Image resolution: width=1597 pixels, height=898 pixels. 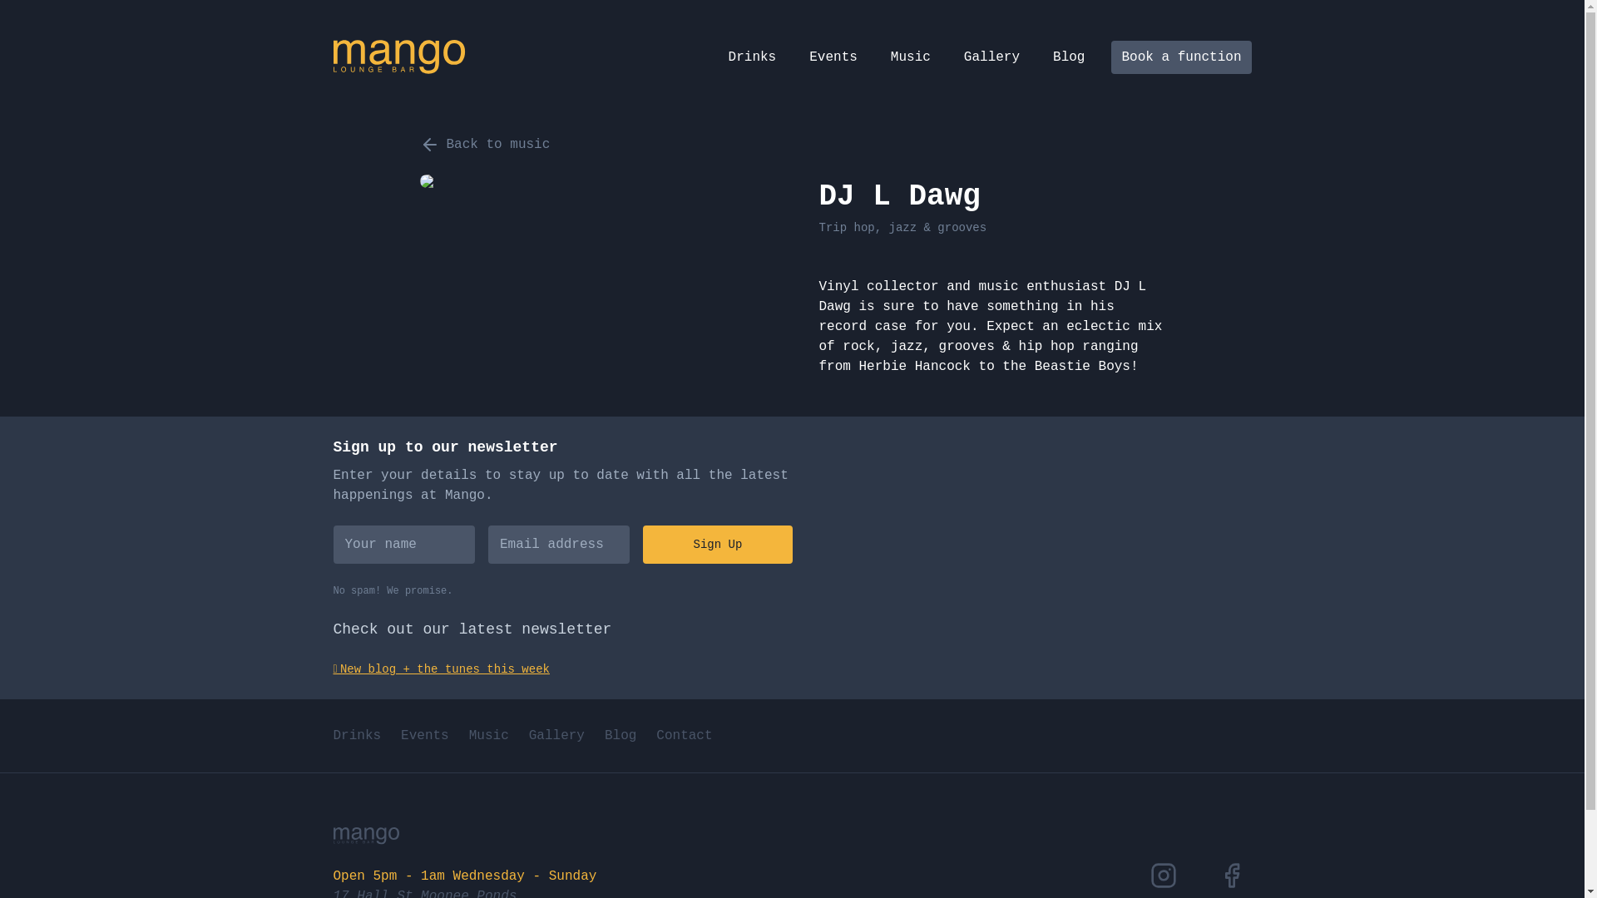 I want to click on Contact, so click(x=684, y=736).